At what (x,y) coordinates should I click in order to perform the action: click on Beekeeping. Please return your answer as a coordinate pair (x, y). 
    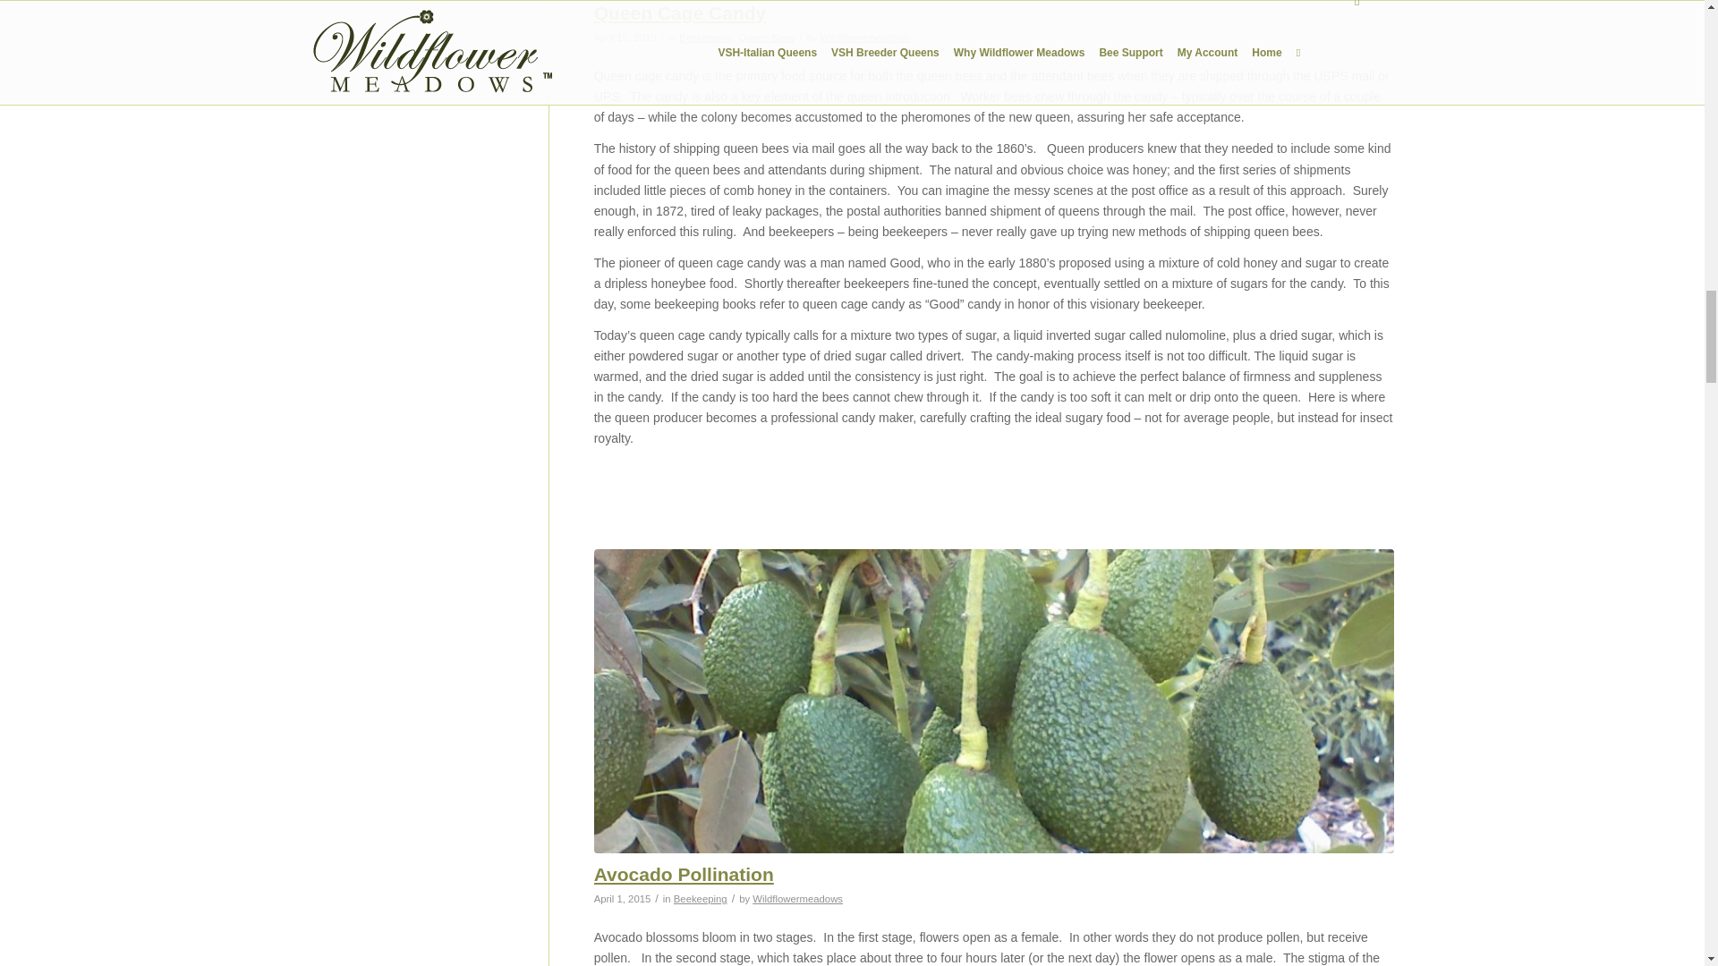
    Looking at the image, I should click on (705, 37).